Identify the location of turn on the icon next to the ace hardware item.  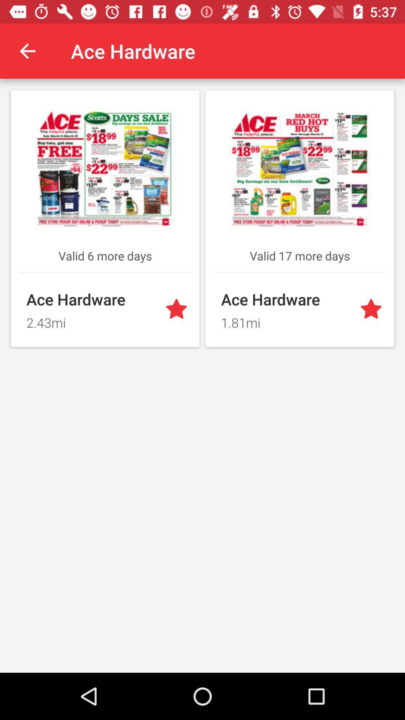
(27, 51).